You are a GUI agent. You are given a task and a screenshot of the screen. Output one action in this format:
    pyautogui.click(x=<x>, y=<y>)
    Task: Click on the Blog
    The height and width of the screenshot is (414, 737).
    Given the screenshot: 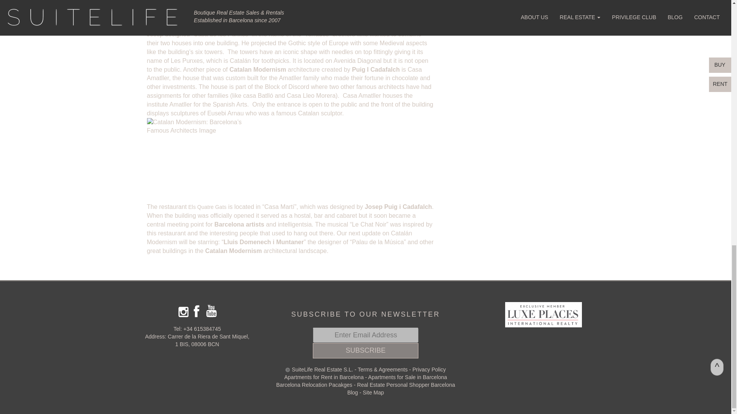 What is the action you would take?
    pyautogui.click(x=352, y=393)
    